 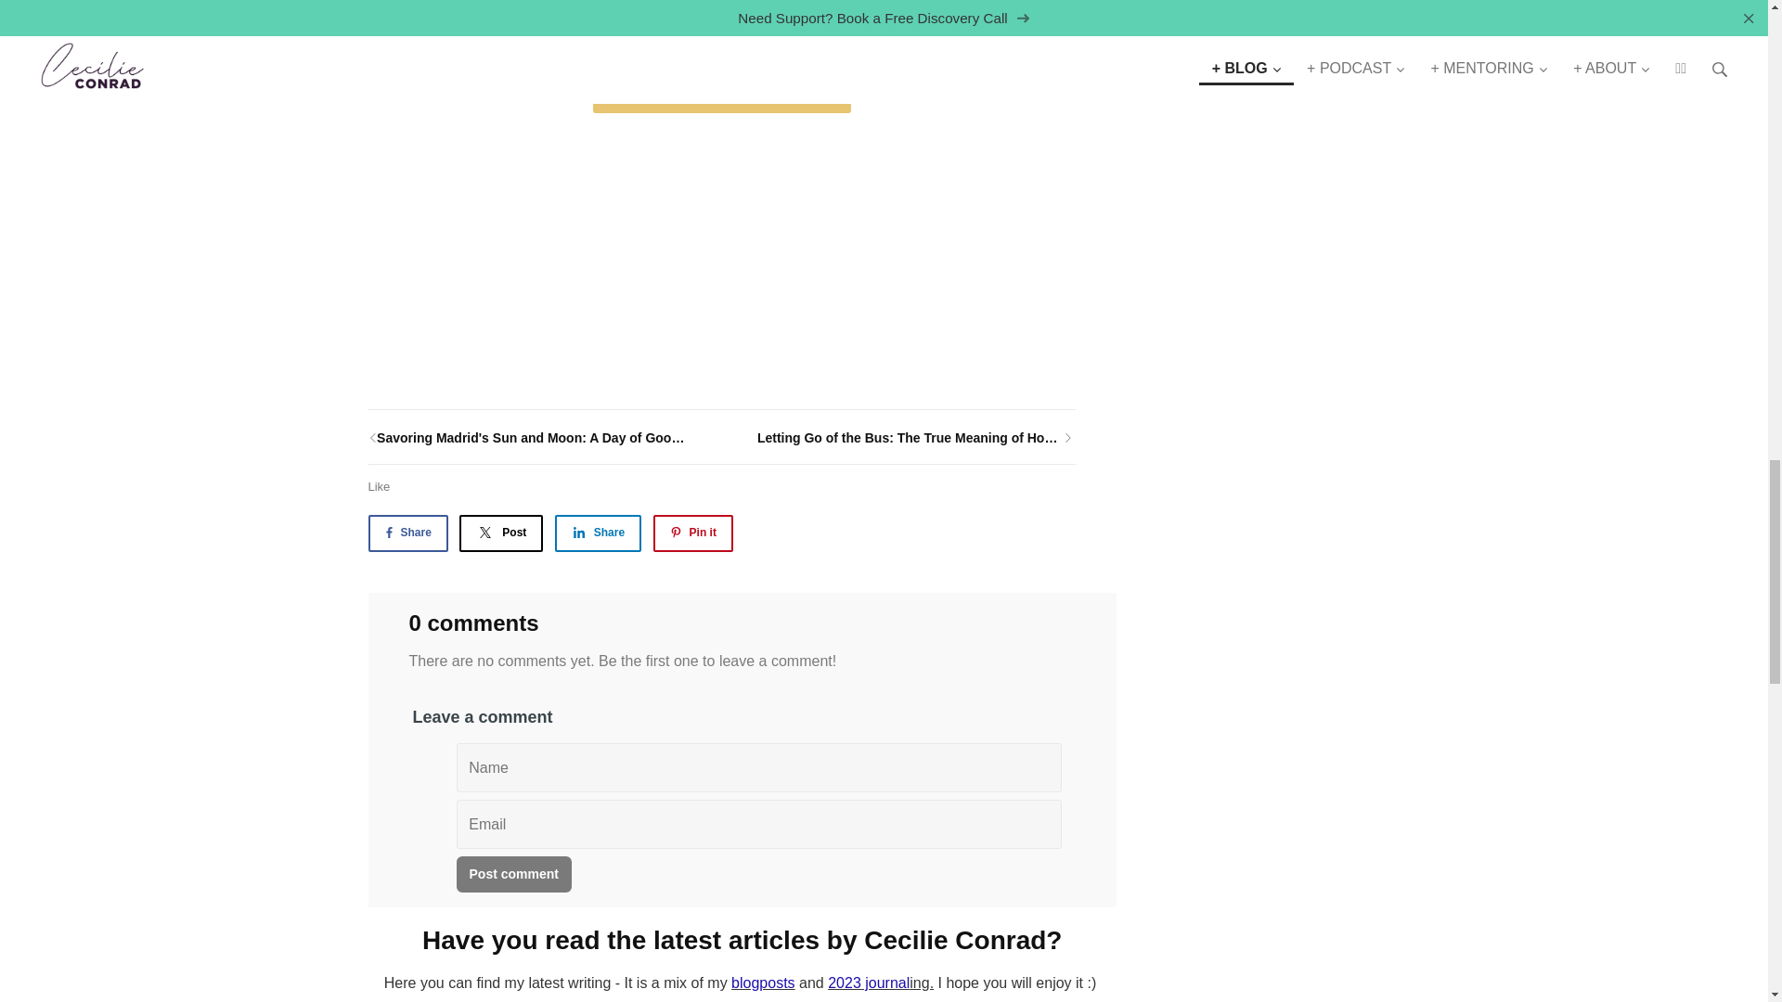 I want to click on Share, so click(x=407, y=533).